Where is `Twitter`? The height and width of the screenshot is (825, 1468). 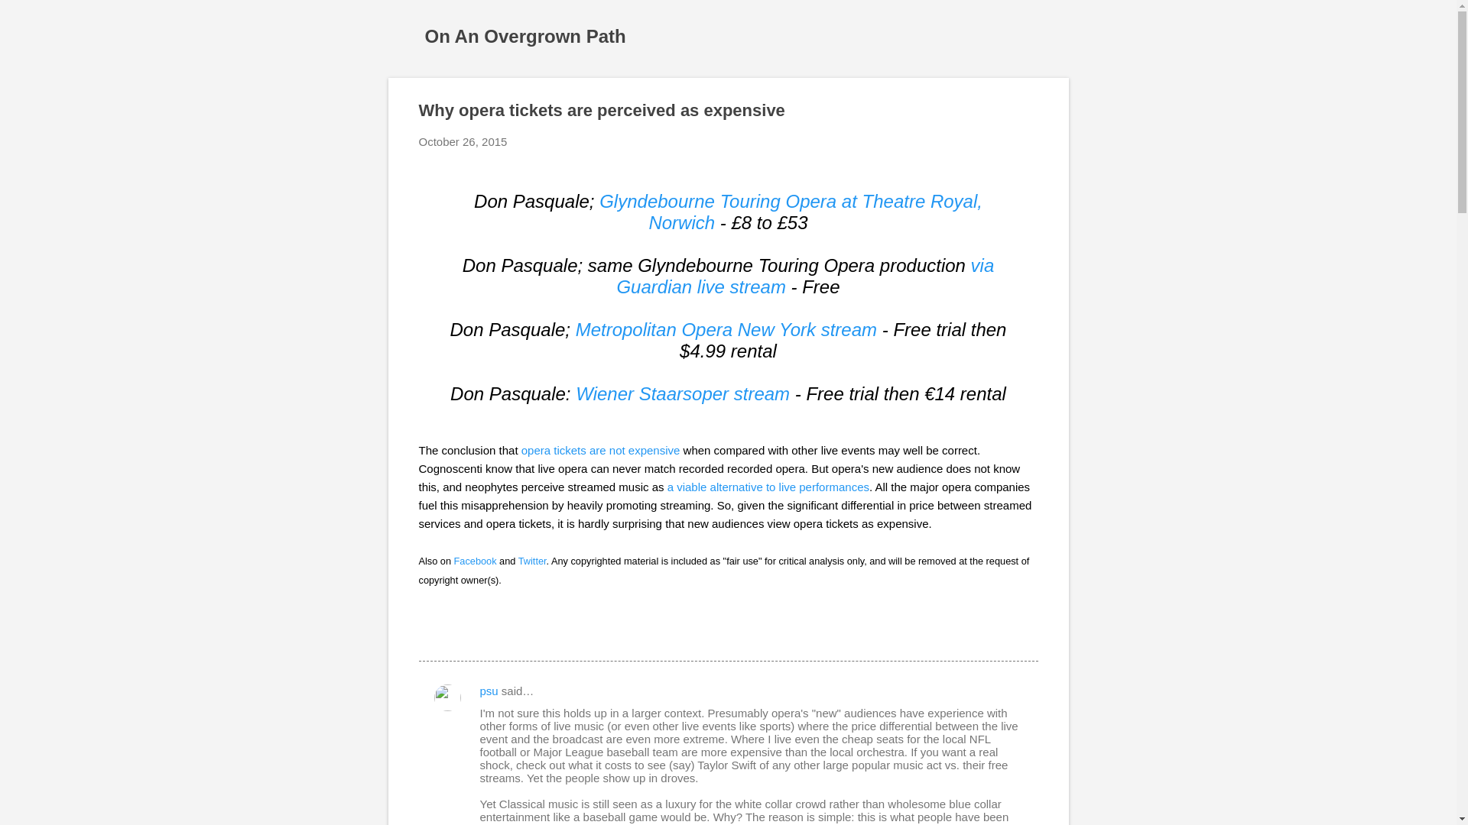
Twitter is located at coordinates (532, 561).